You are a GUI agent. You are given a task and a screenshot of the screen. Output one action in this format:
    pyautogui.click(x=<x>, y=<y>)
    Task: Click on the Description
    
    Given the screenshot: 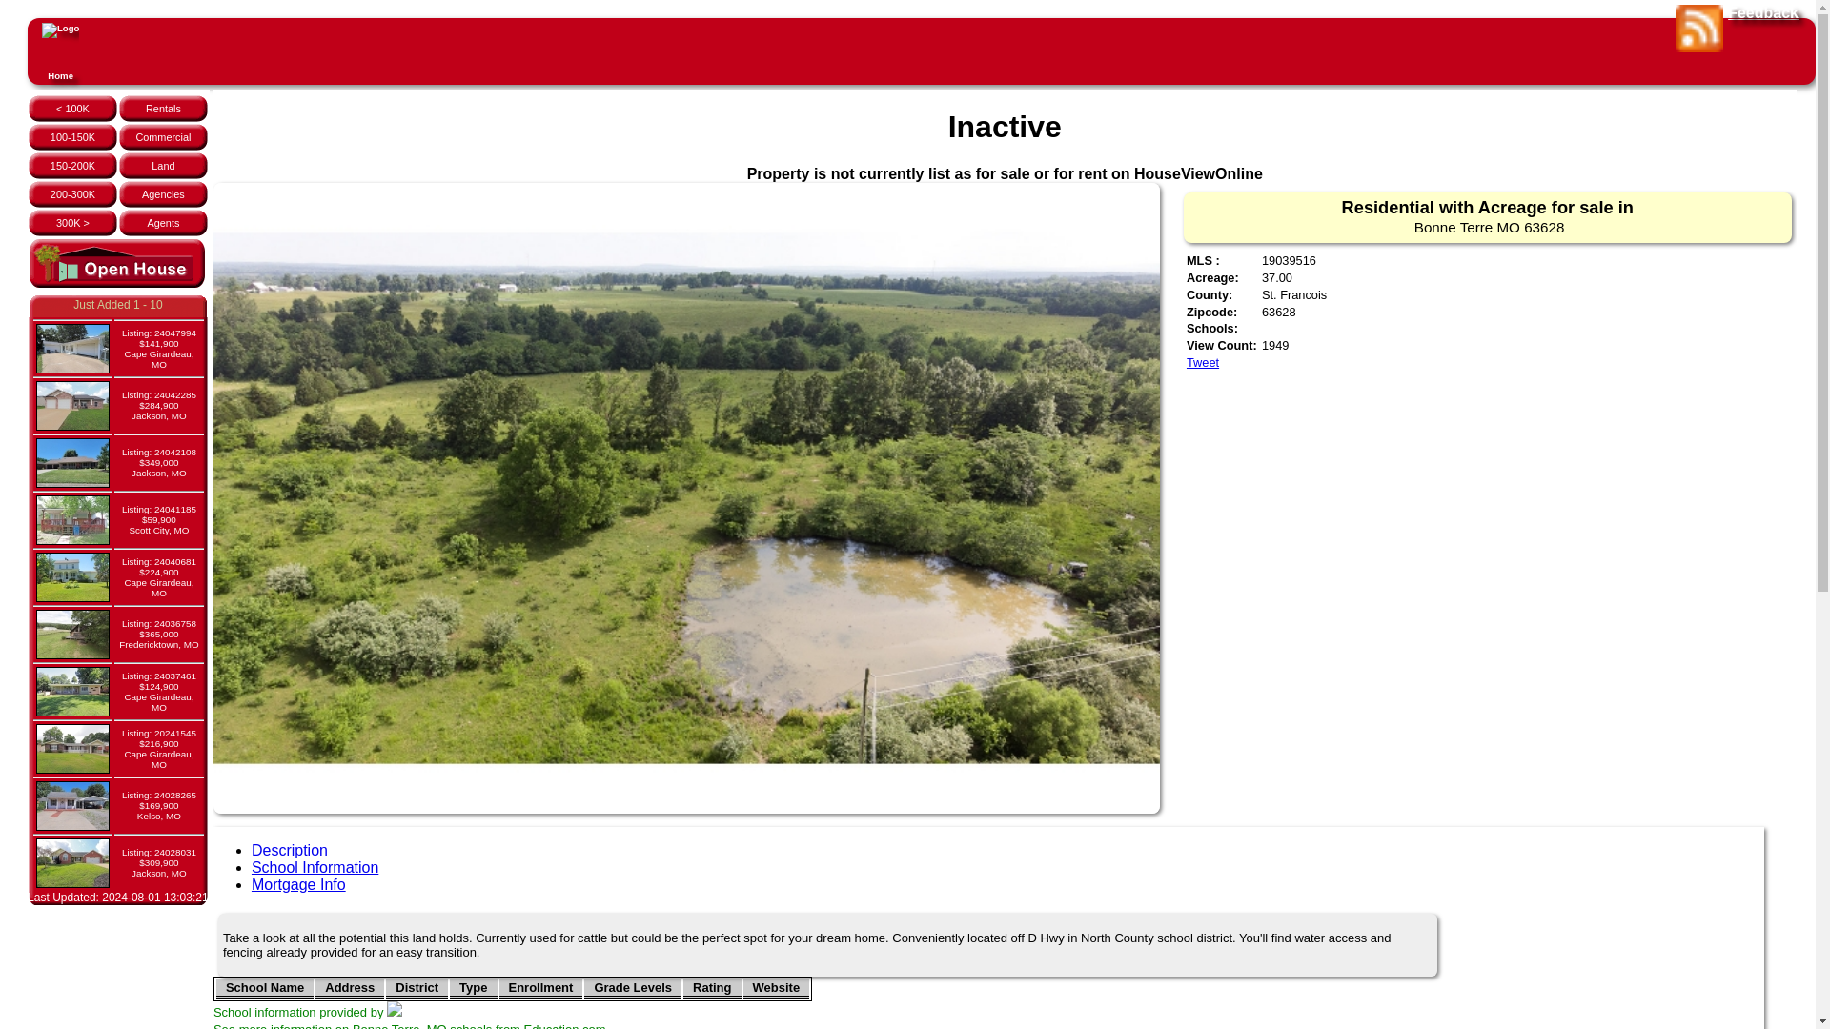 What is the action you would take?
    pyautogui.click(x=290, y=850)
    